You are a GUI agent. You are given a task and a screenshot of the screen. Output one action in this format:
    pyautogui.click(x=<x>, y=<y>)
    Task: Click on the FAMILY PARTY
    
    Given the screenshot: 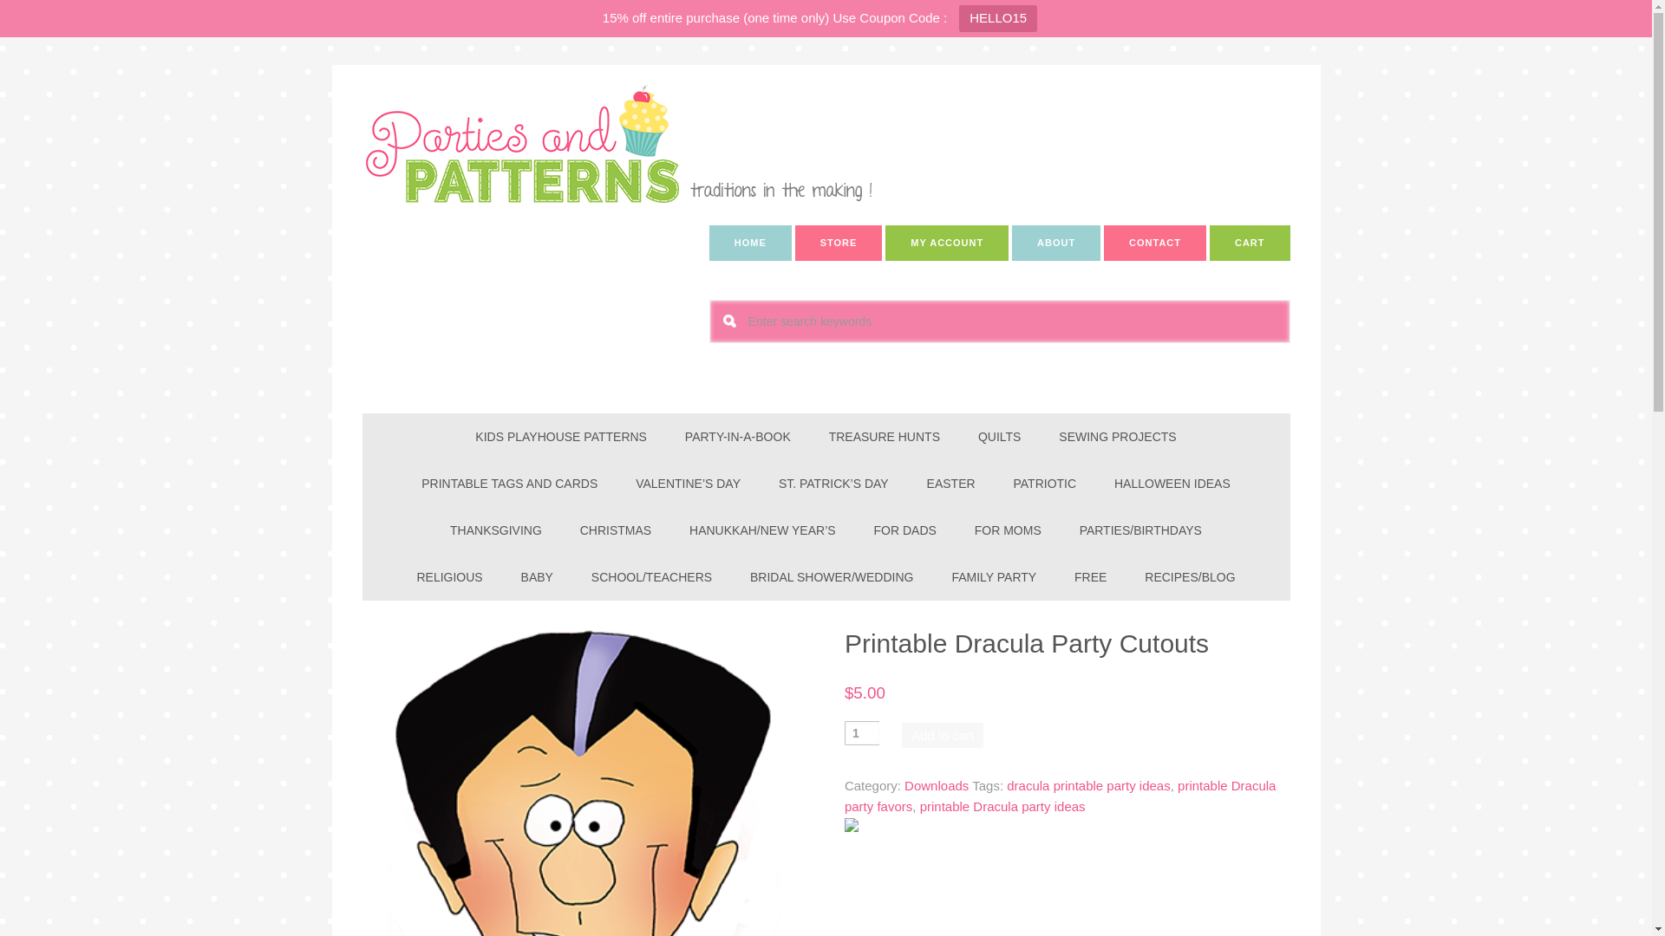 What is the action you would take?
    pyautogui.click(x=994, y=577)
    